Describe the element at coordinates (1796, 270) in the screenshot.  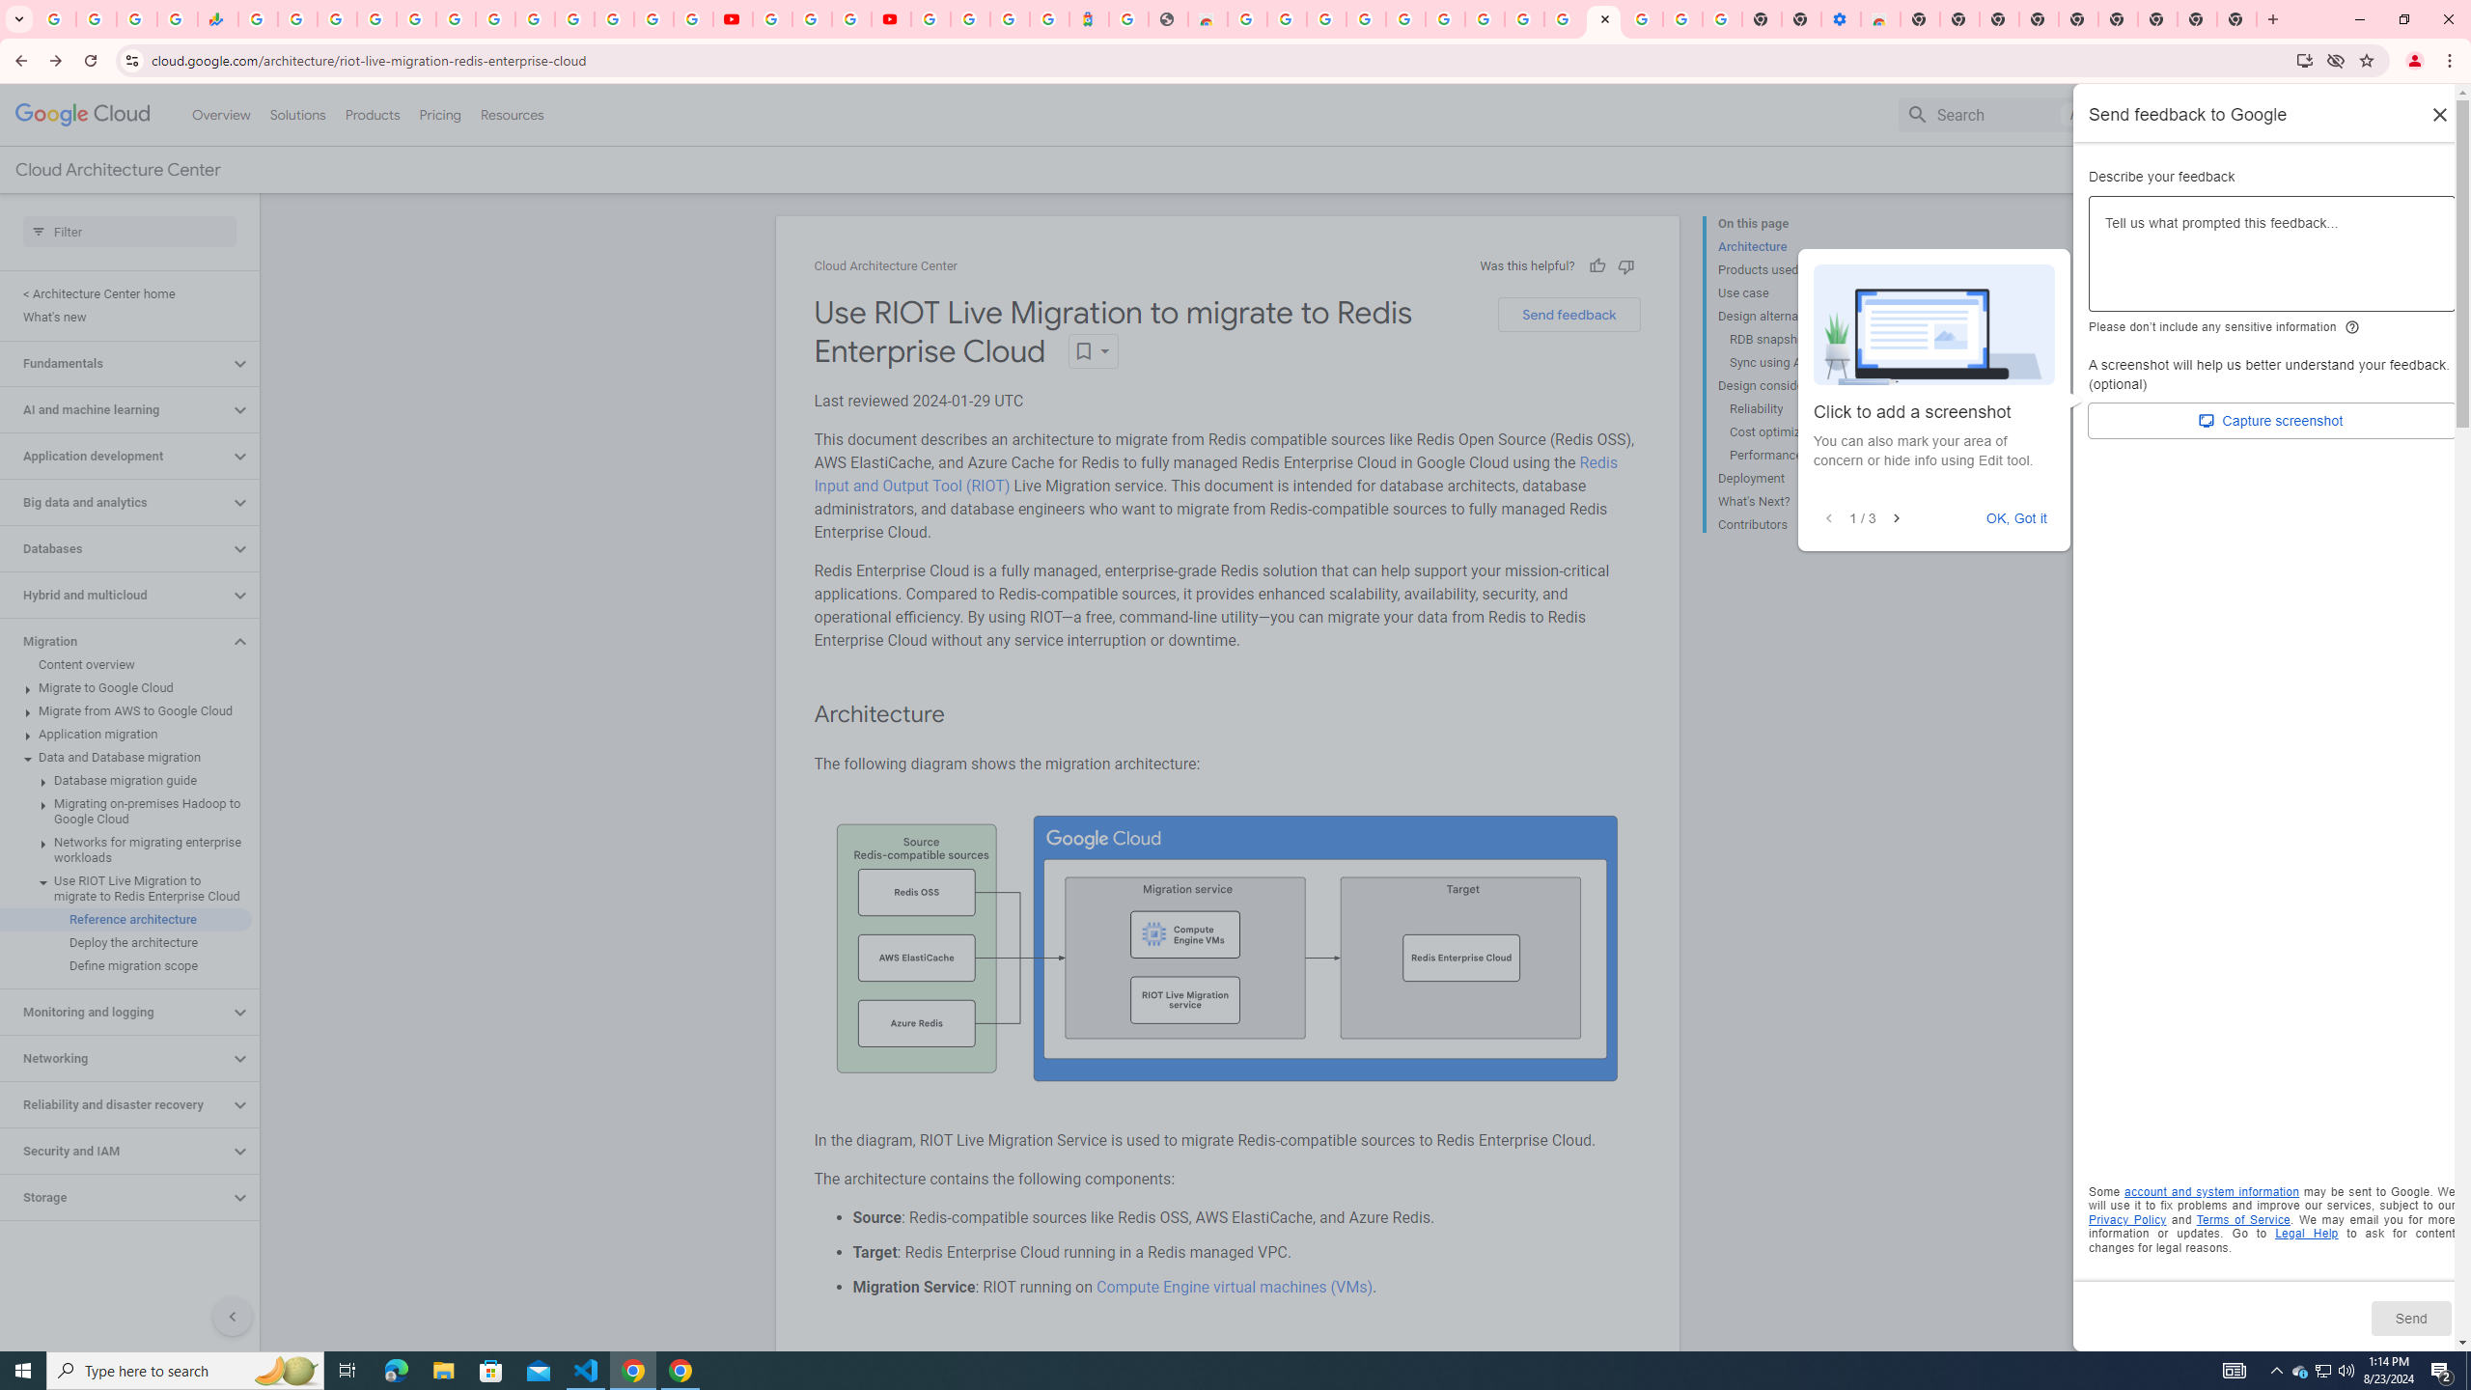
I see `Products used` at that location.